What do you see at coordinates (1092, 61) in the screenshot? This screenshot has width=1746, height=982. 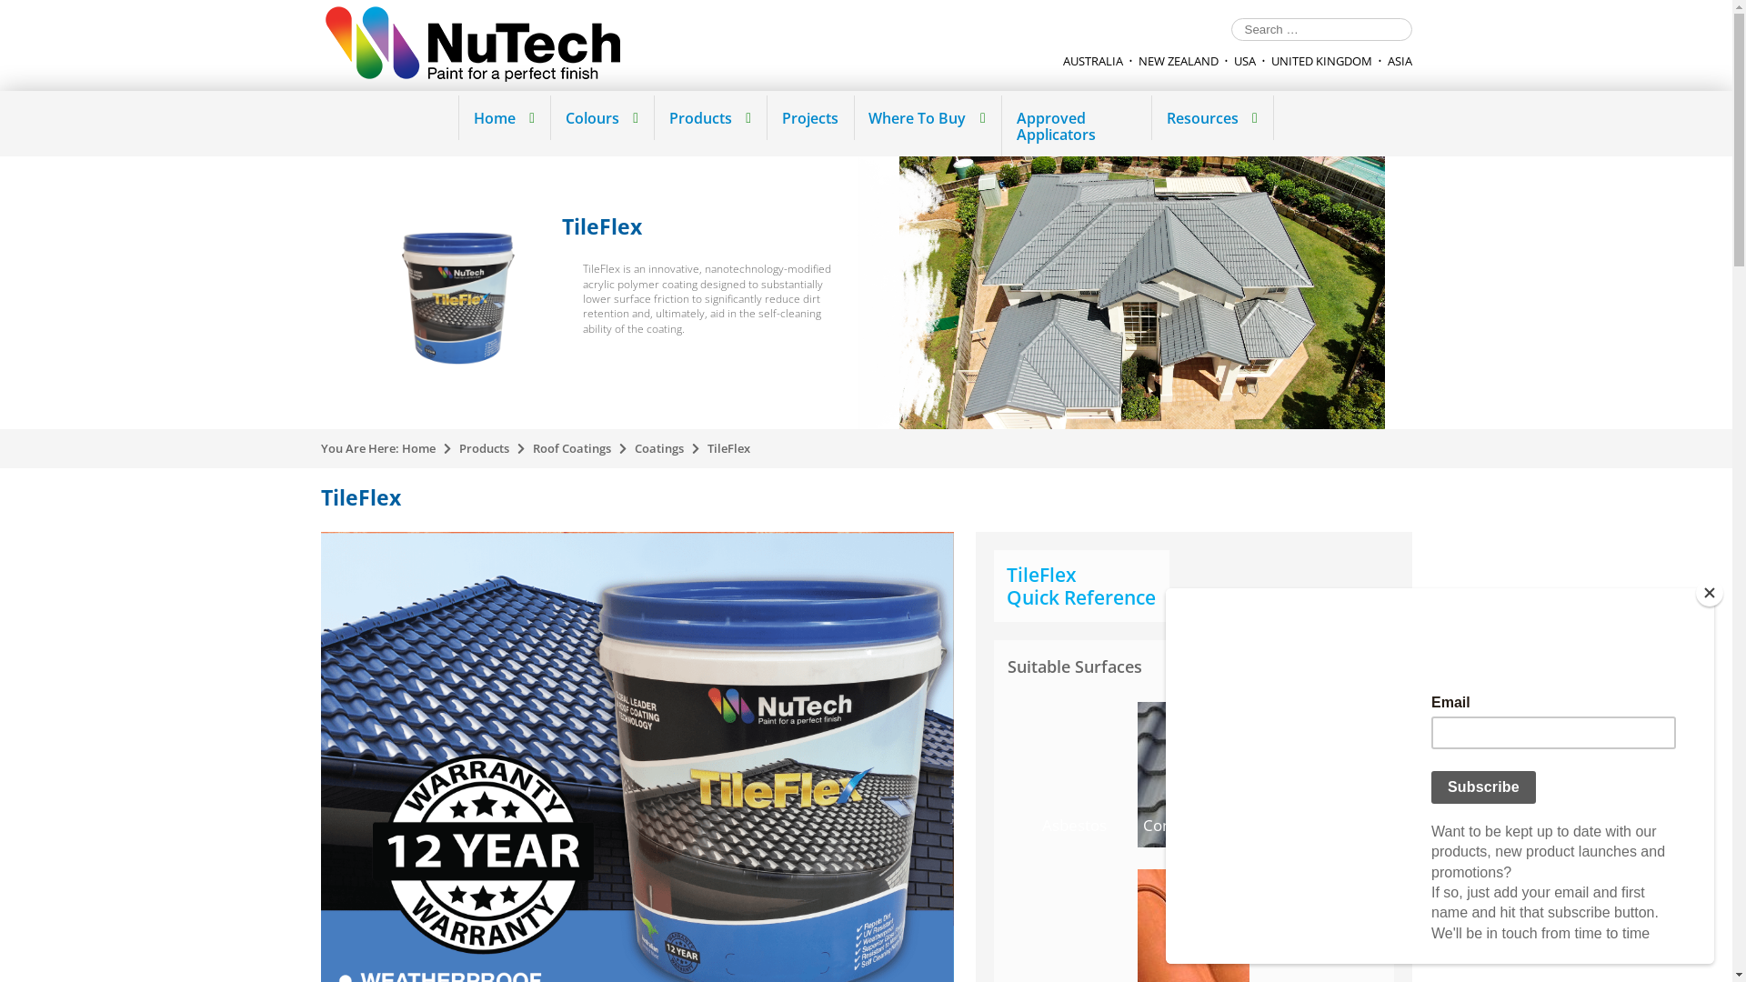 I see `AUSTRALIA` at bounding box center [1092, 61].